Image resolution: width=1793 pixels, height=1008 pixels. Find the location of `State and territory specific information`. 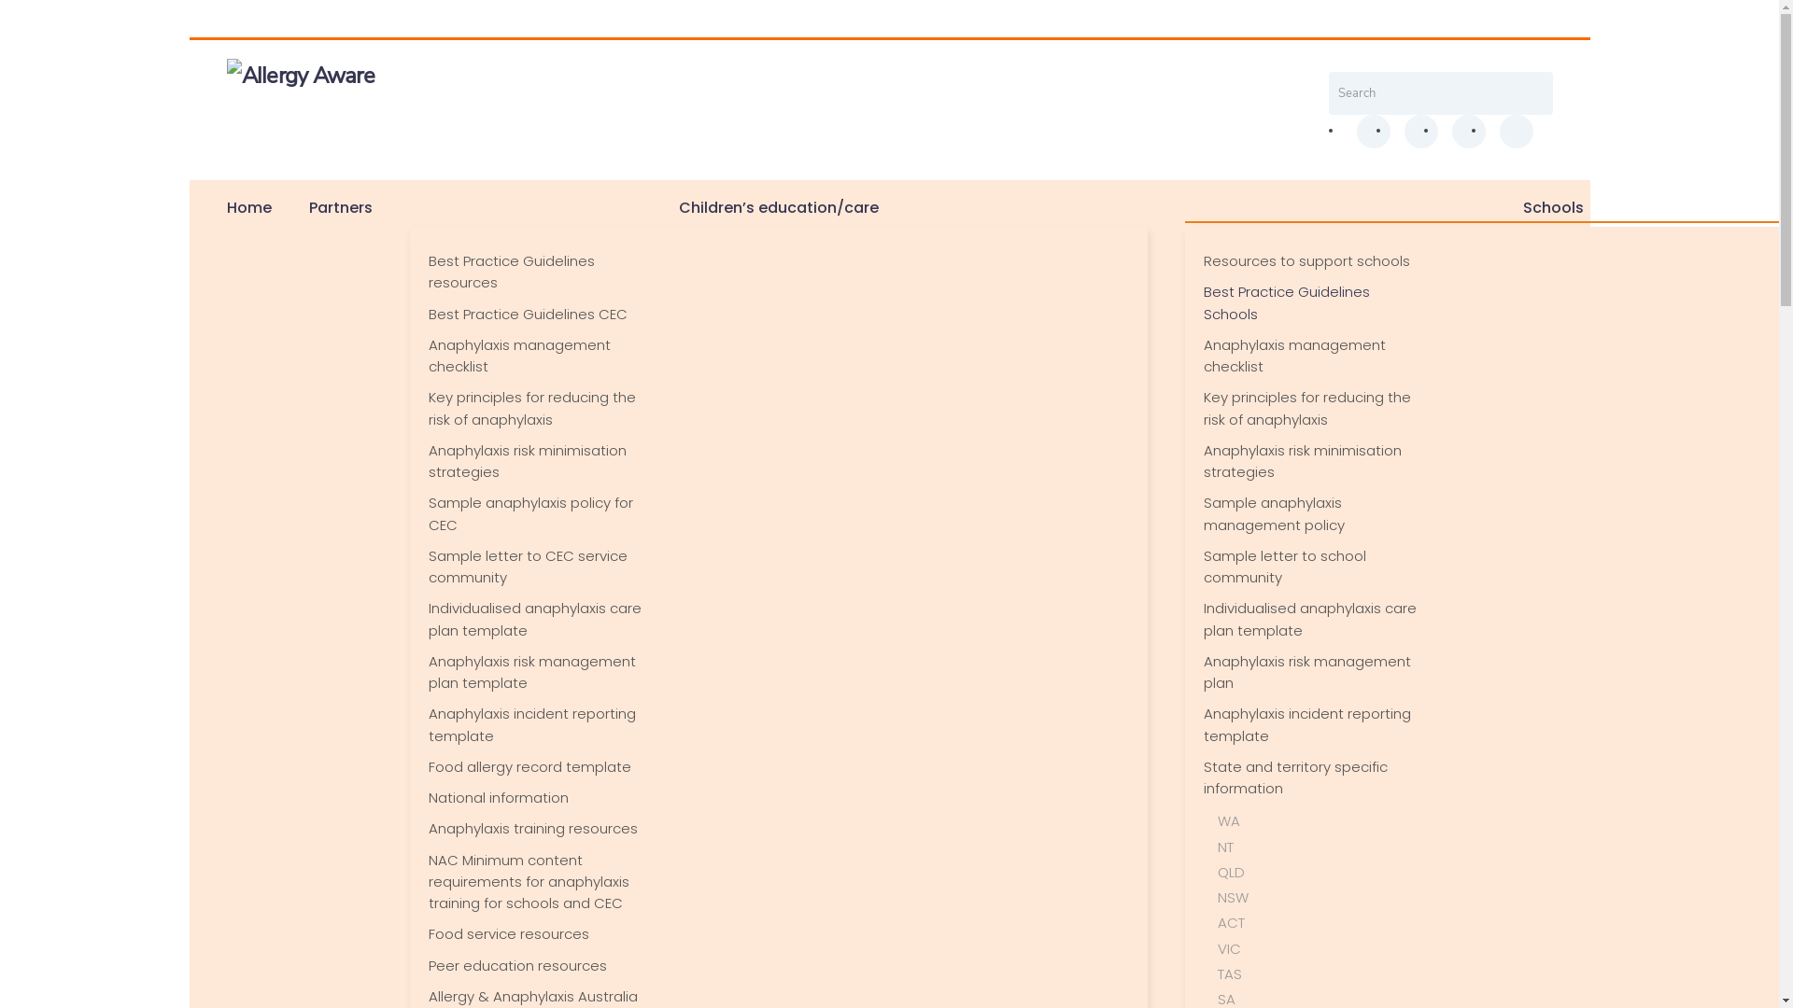

State and territory specific information is located at coordinates (1310, 778).